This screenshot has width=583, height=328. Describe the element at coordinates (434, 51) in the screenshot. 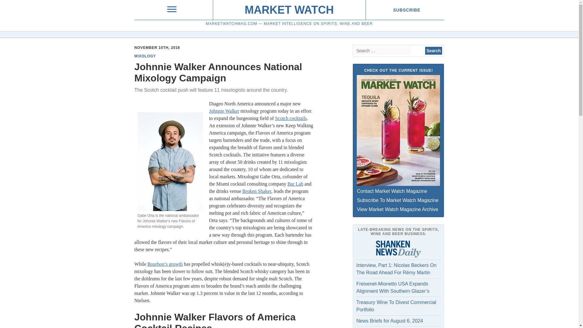

I see `Search` at that location.